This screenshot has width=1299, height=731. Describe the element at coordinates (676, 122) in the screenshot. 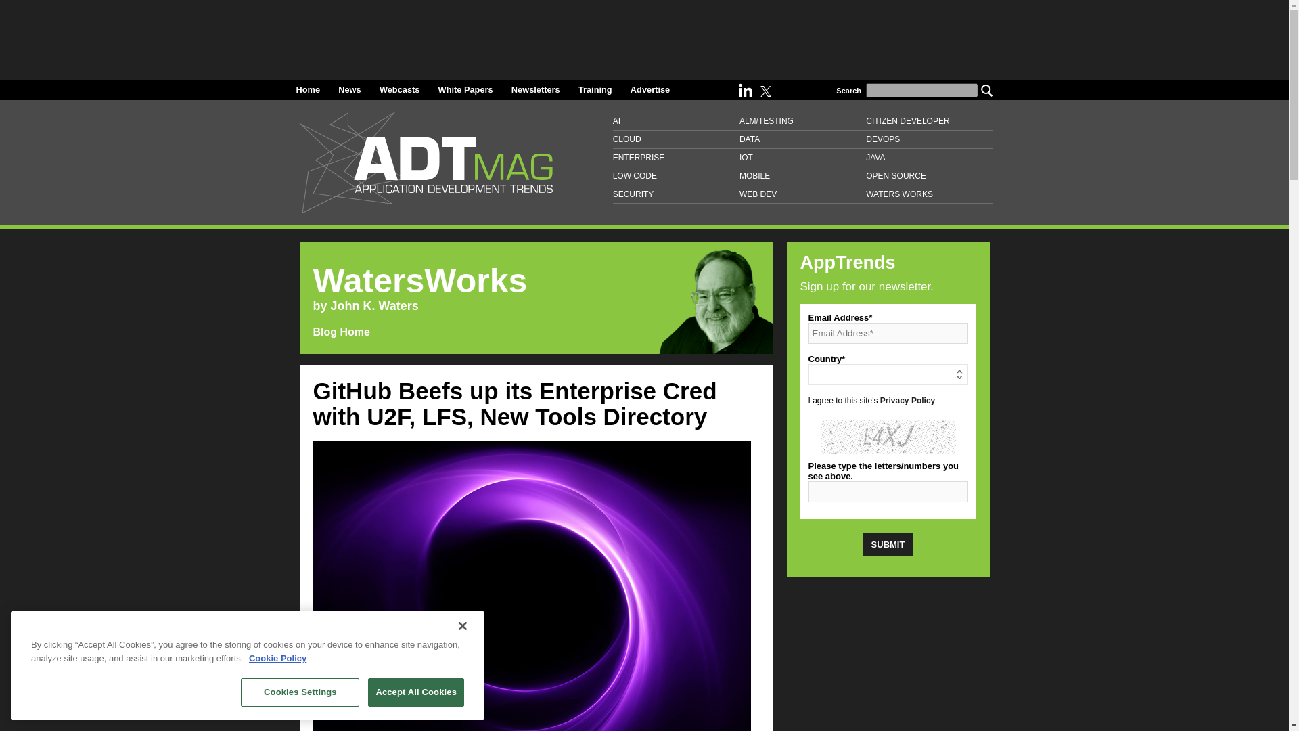

I see `AI` at that location.